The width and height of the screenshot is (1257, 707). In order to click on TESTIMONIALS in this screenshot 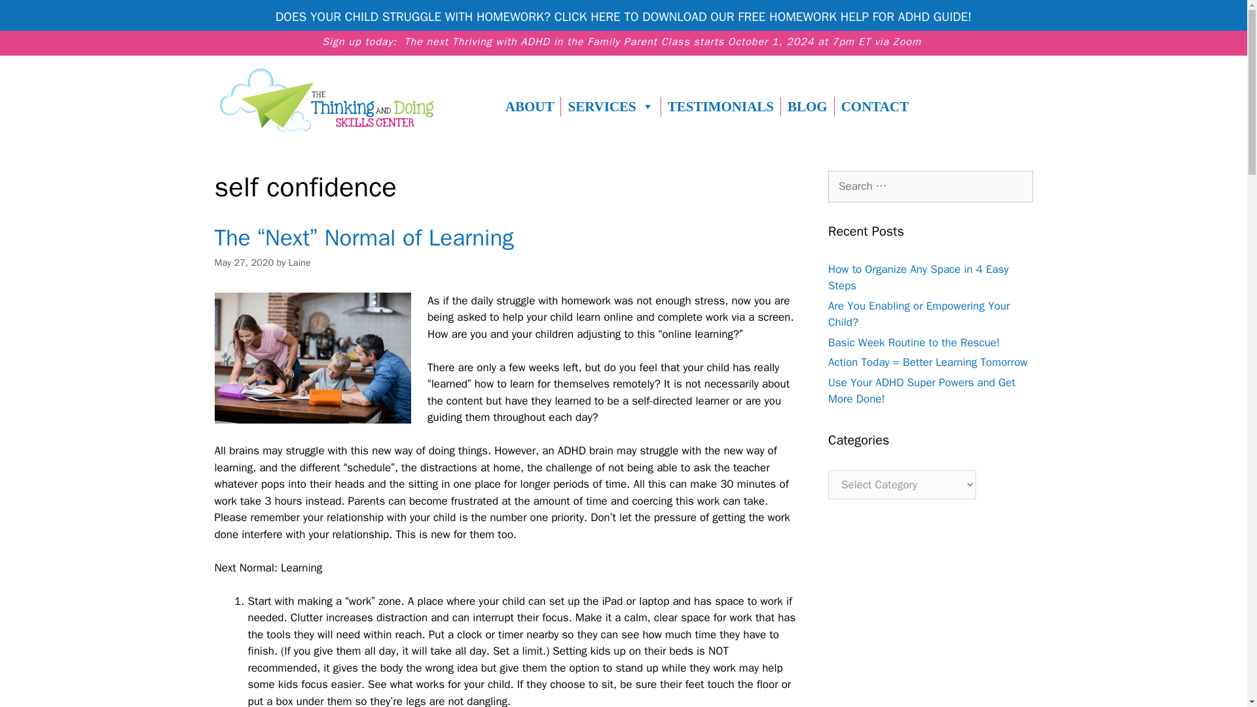, I will do `click(720, 106)`.